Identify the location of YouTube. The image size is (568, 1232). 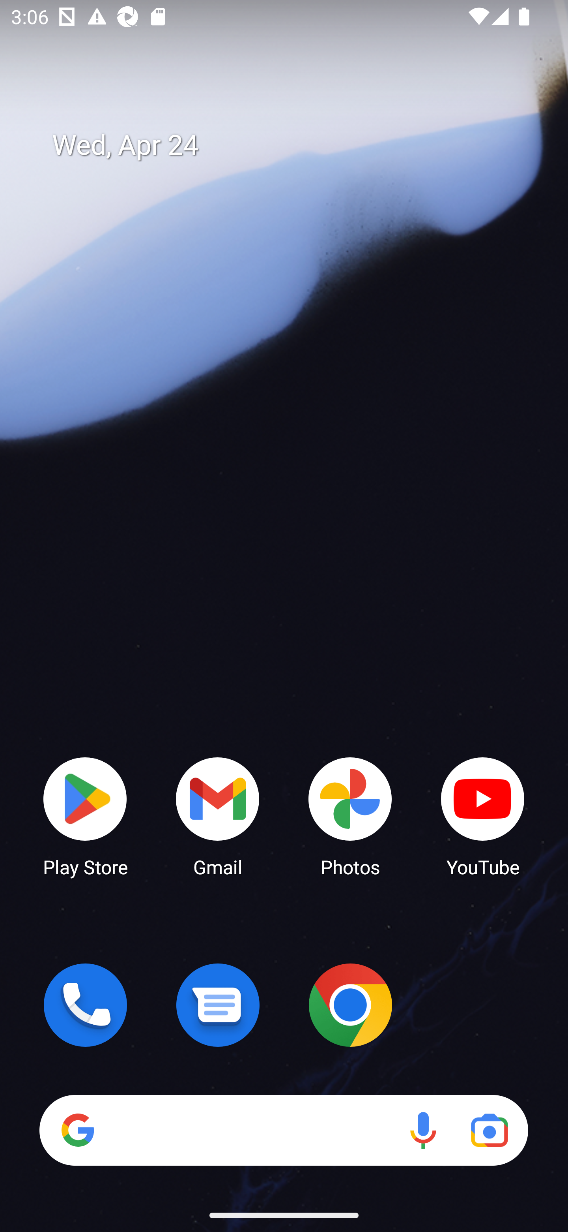
(483, 816).